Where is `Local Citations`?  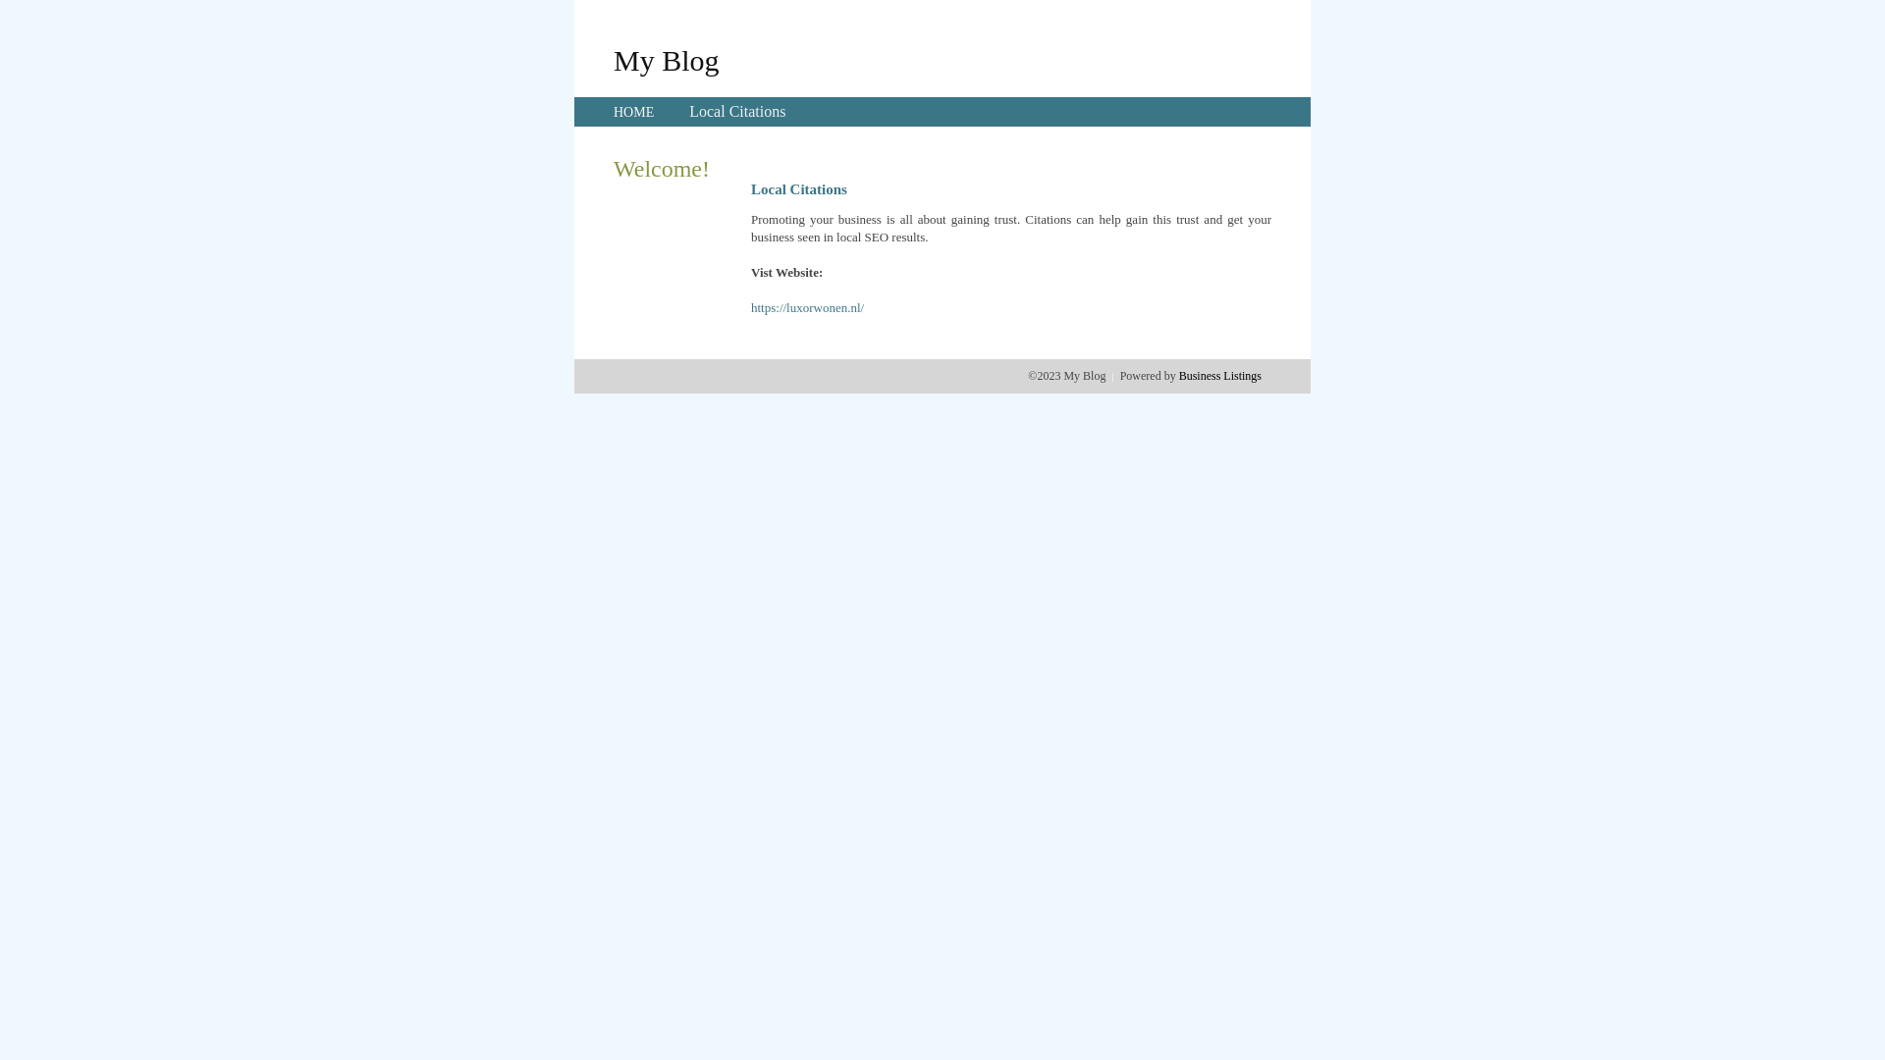
Local Citations is located at coordinates (737, 112).